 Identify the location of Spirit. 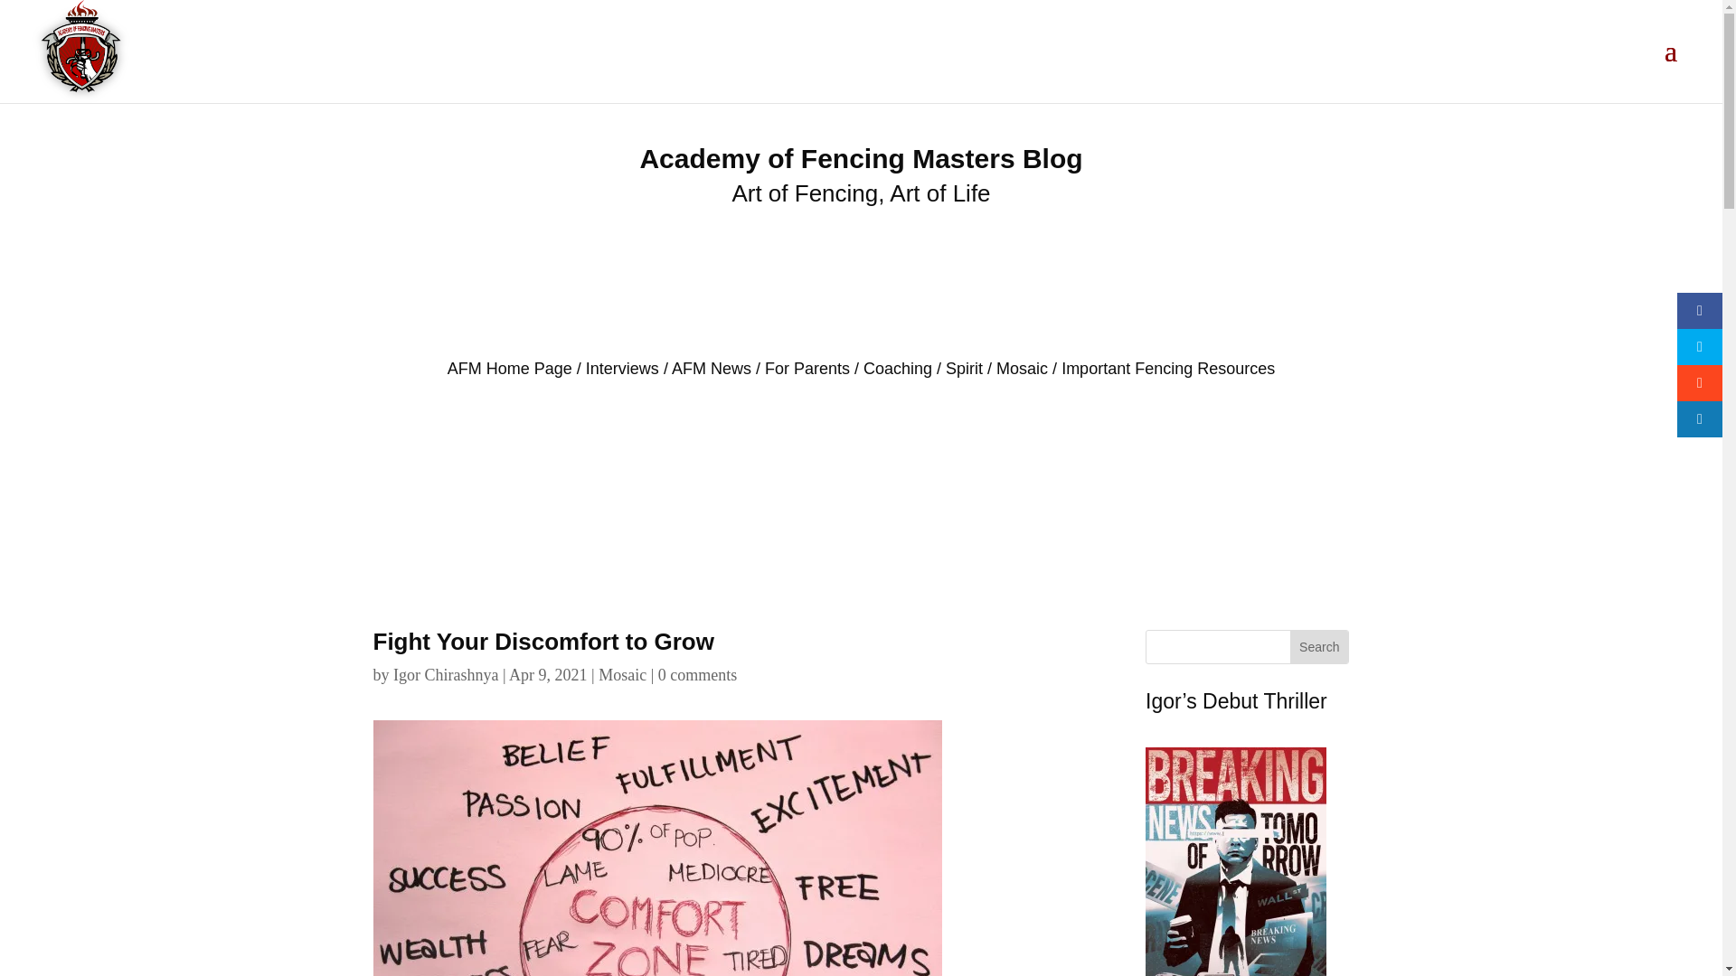
(964, 369).